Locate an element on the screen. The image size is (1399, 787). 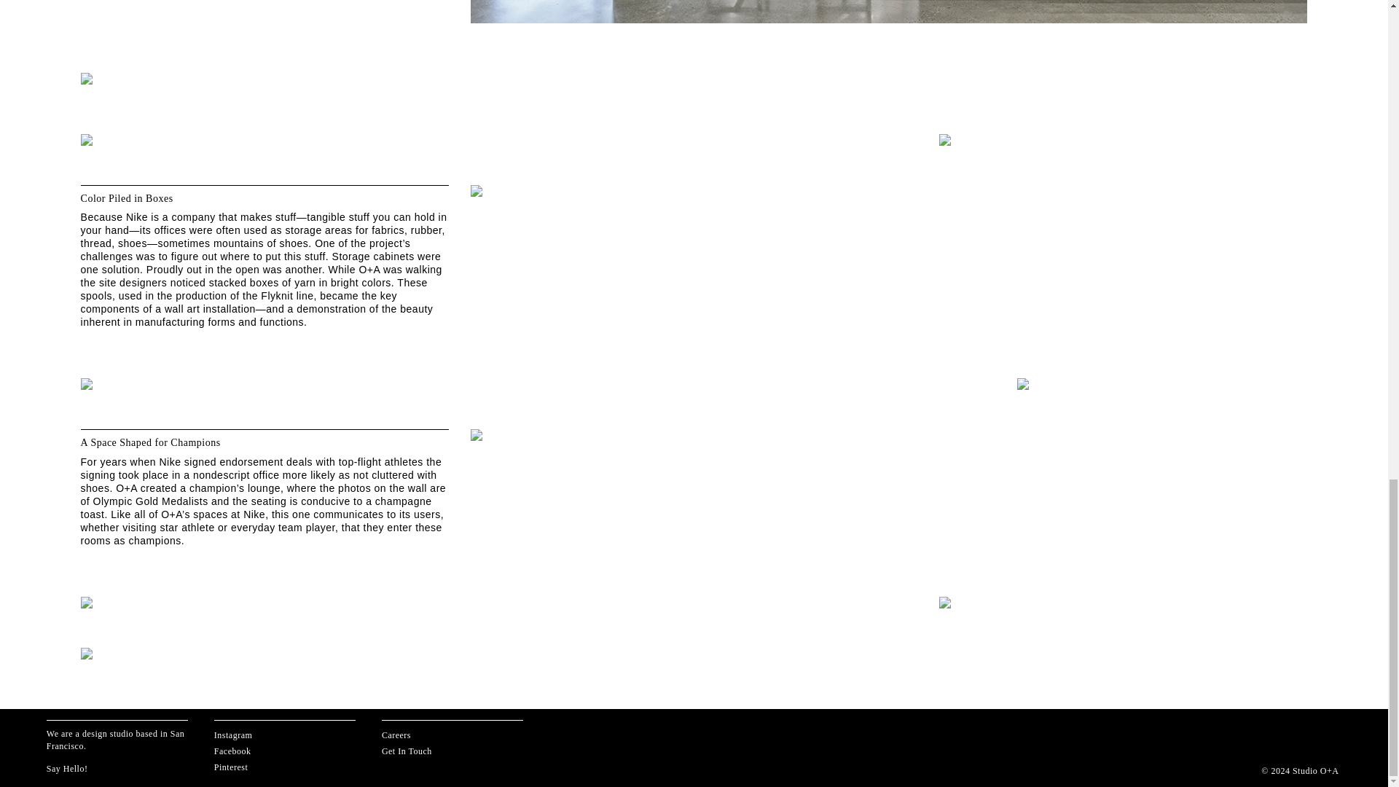
Facebook is located at coordinates (232, 751).